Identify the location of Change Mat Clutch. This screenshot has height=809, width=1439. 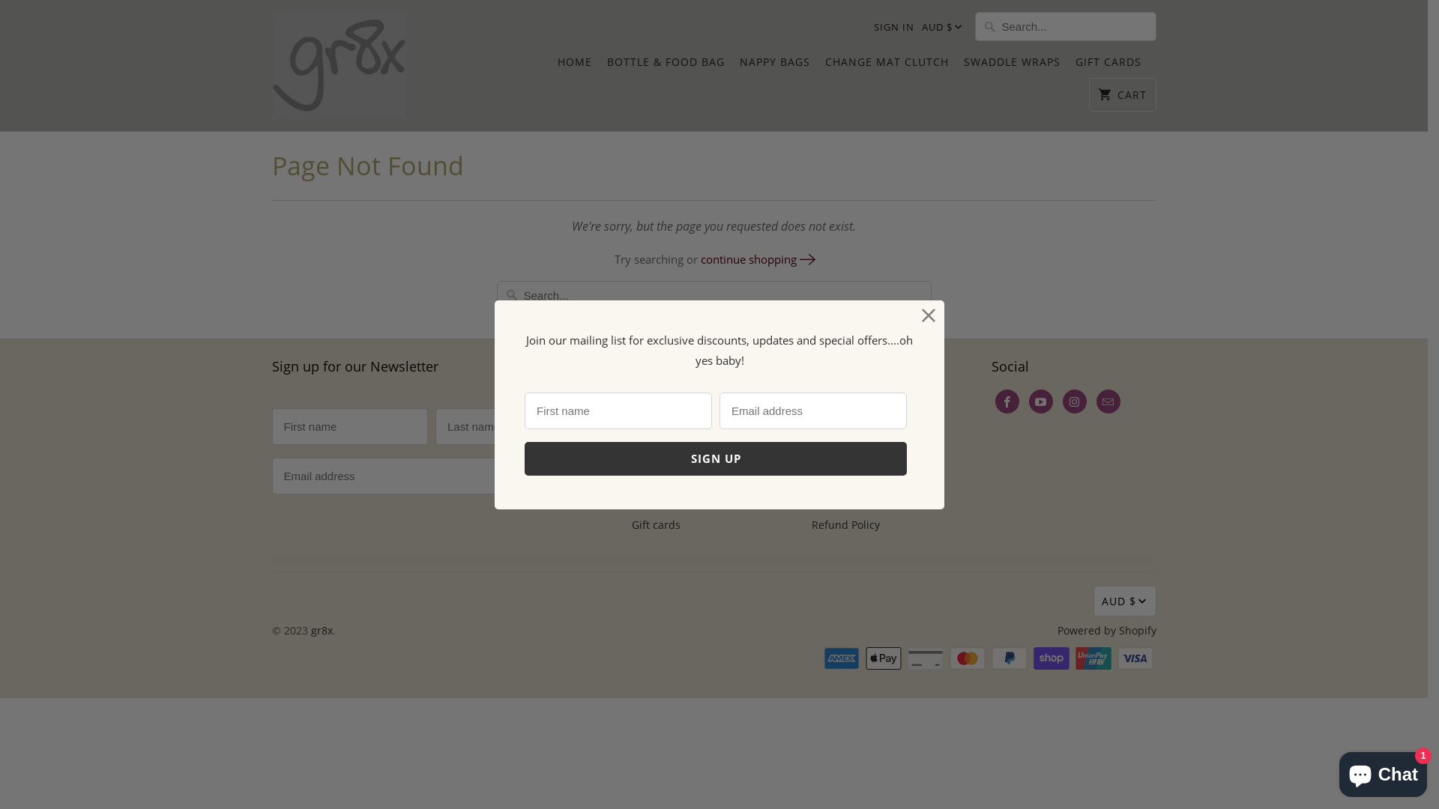
(679, 473).